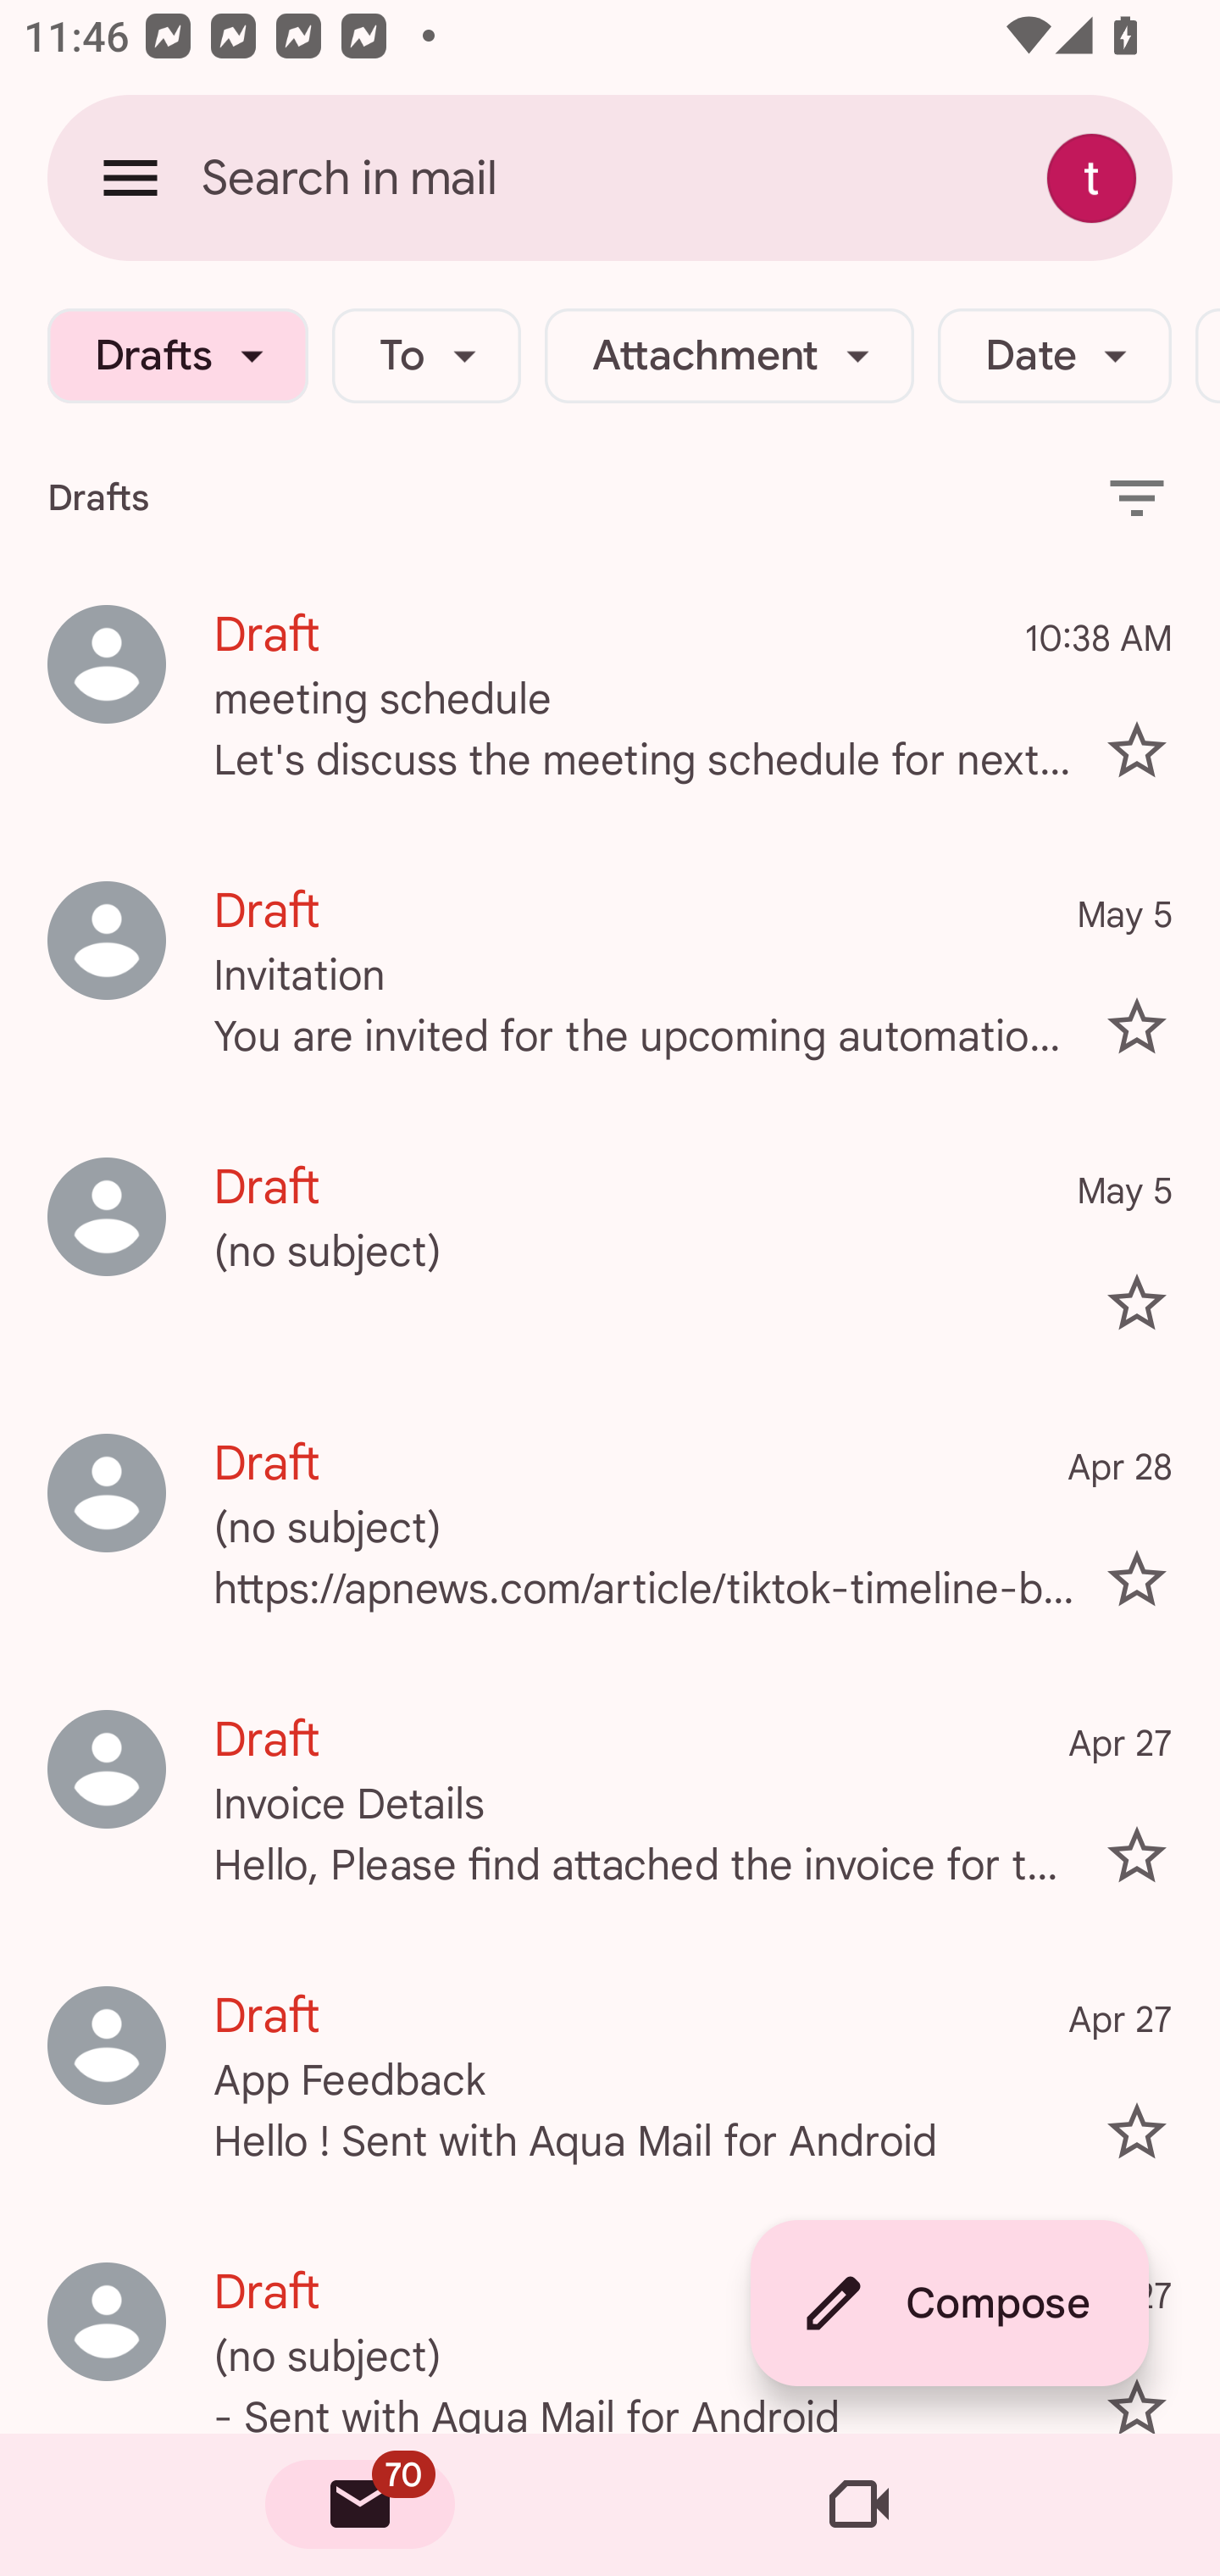 This screenshot has height=2576, width=1220. I want to click on Meet, so click(859, 2505).